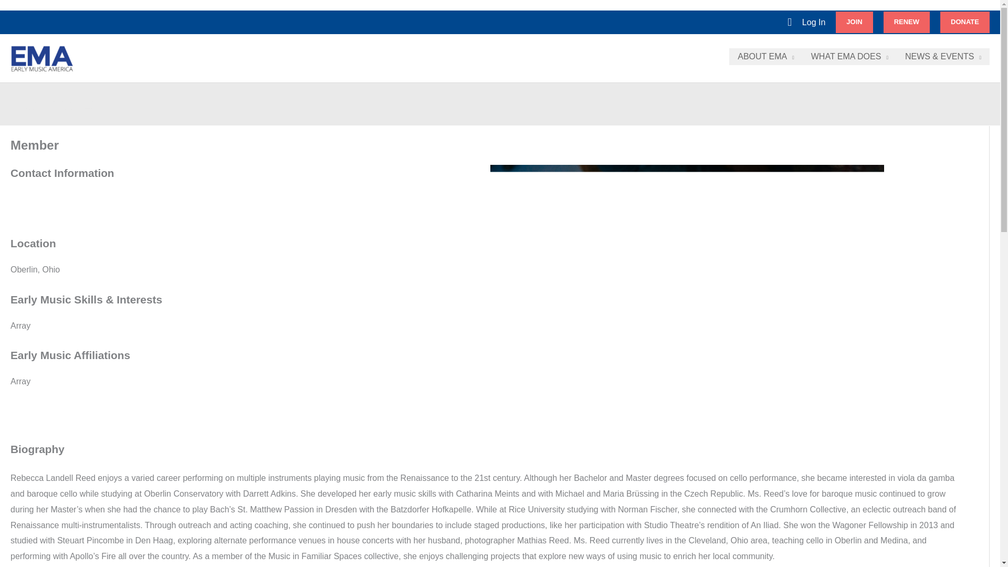 The image size is (1008, 567). Describe the element at coordinates (854, 22) in the screenshot. I see `JOIN` at that location.